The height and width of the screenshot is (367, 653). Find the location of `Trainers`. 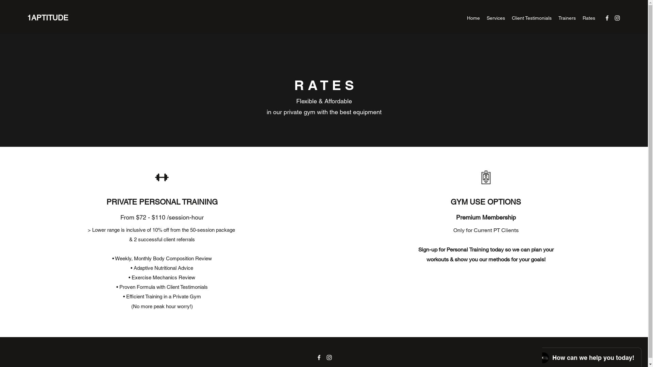

Trainers is located at coordinates (567, 18).